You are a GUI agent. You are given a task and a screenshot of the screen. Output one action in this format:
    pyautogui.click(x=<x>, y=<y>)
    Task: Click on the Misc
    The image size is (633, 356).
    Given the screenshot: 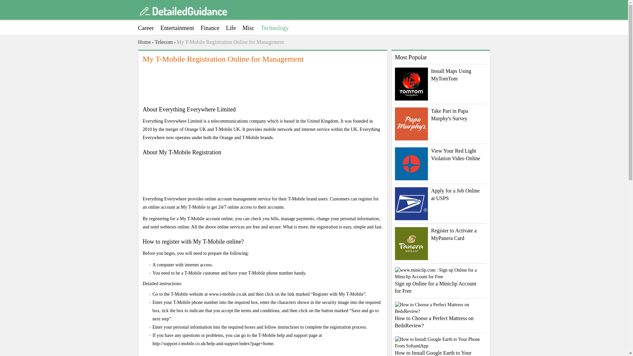 What is the action you would take?
    pyautogui.click(x=252, y=28)
    